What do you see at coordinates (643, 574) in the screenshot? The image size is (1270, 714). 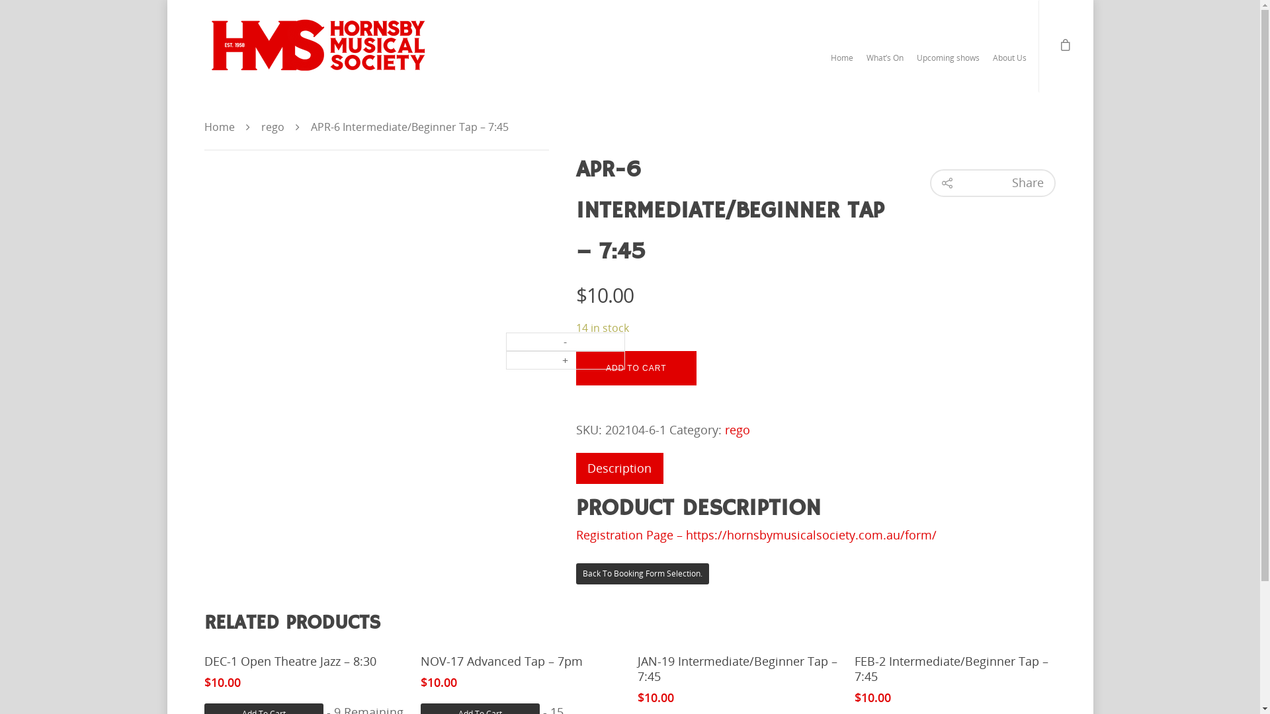 I see `Back To Booking Form Selection.` at bounding box center [643, 574].